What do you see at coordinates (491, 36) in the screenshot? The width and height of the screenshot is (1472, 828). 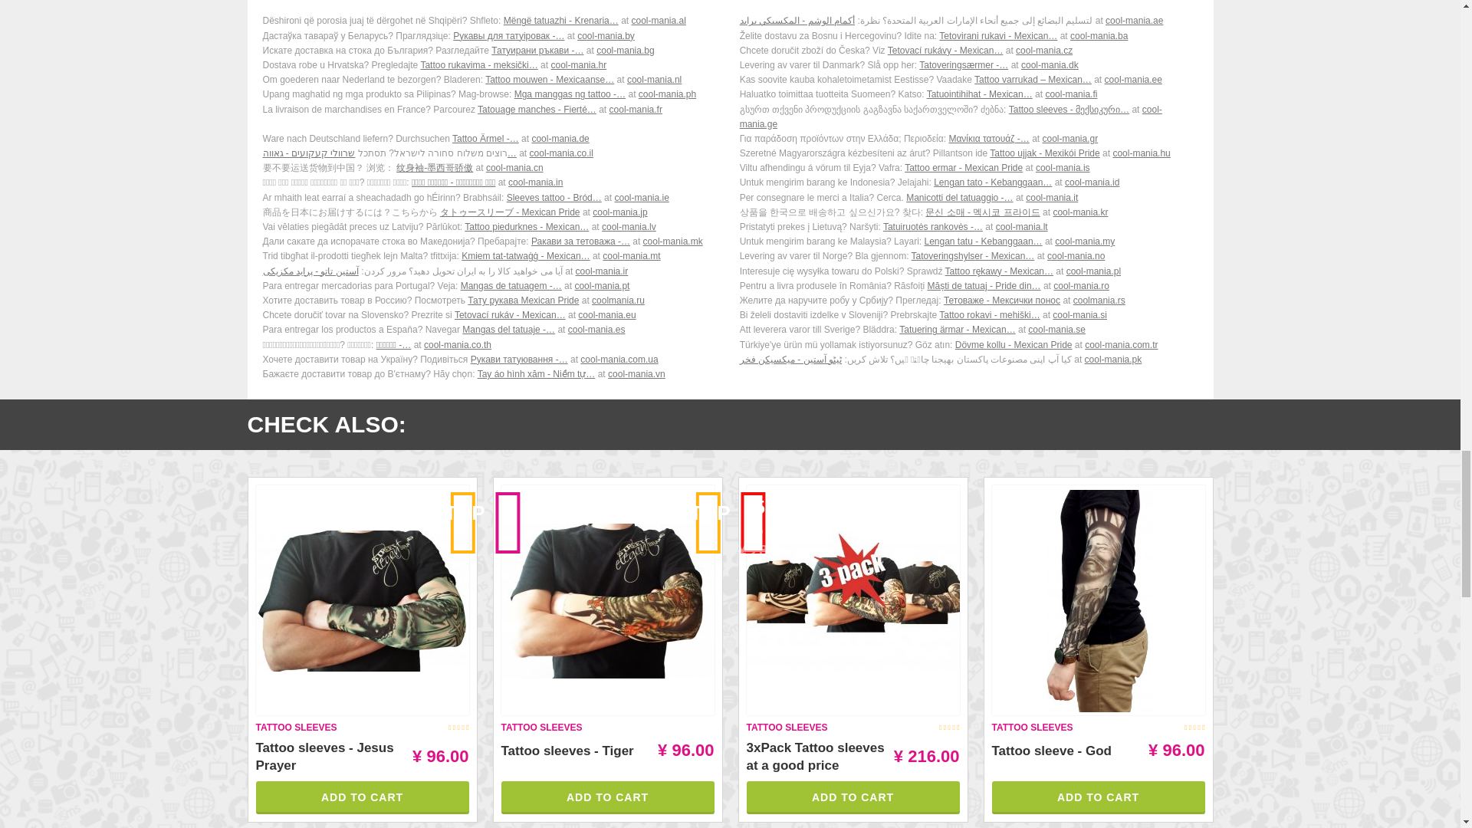 I see `To deliver goods worldwide? Browse:` at bounding box center [491, 36].